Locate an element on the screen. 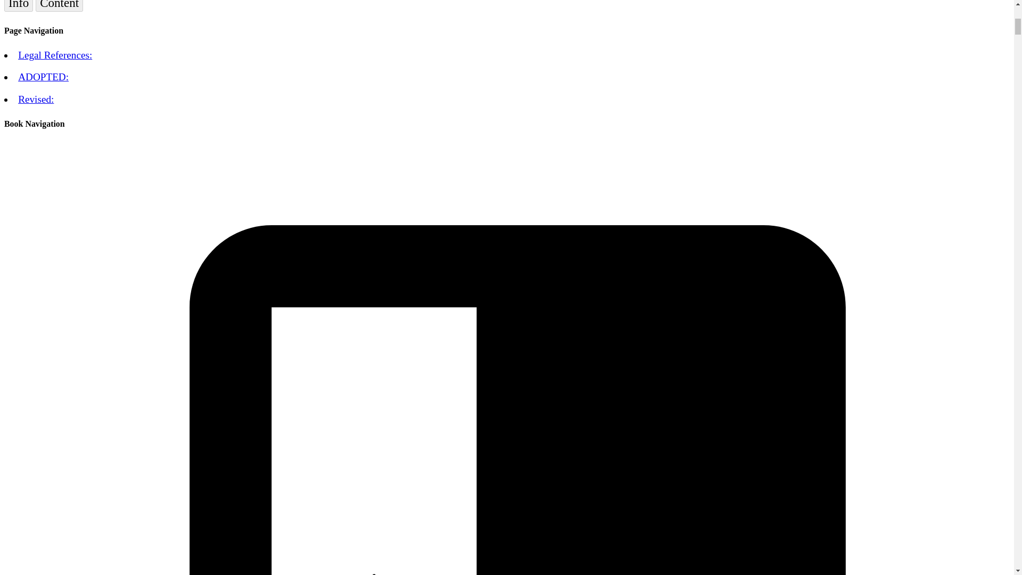  Revised: is located at coordinates (36, 99).